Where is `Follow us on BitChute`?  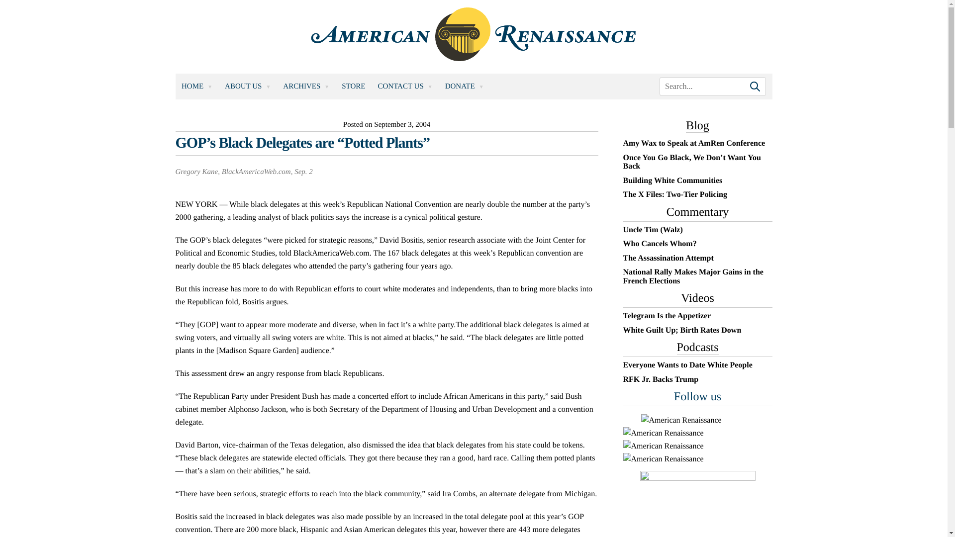 Follow us on BitChute is located at coordinates (680, 420).